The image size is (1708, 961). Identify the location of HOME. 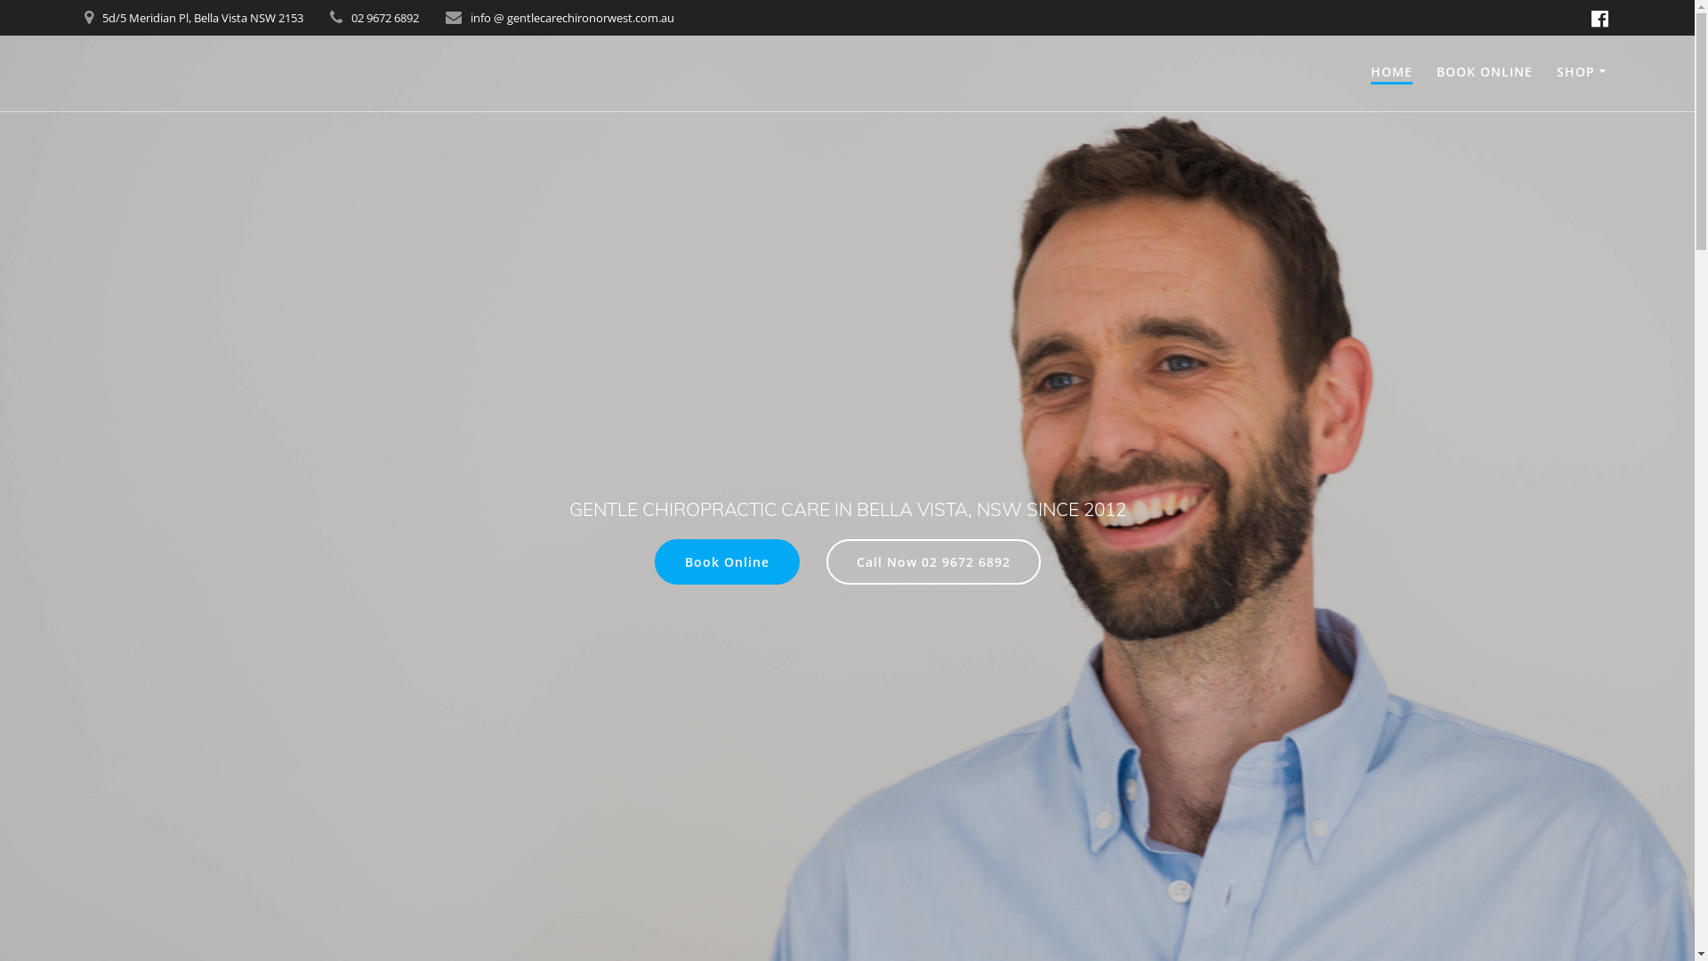
(1391, 73).